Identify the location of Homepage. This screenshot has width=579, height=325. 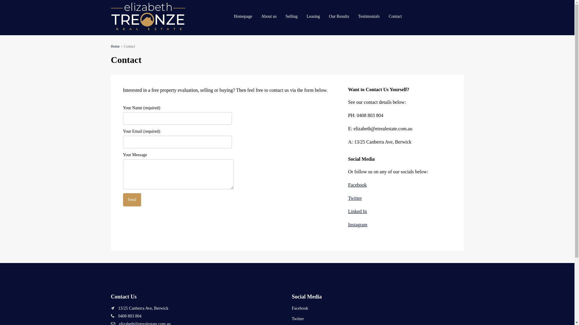
(243, 17).